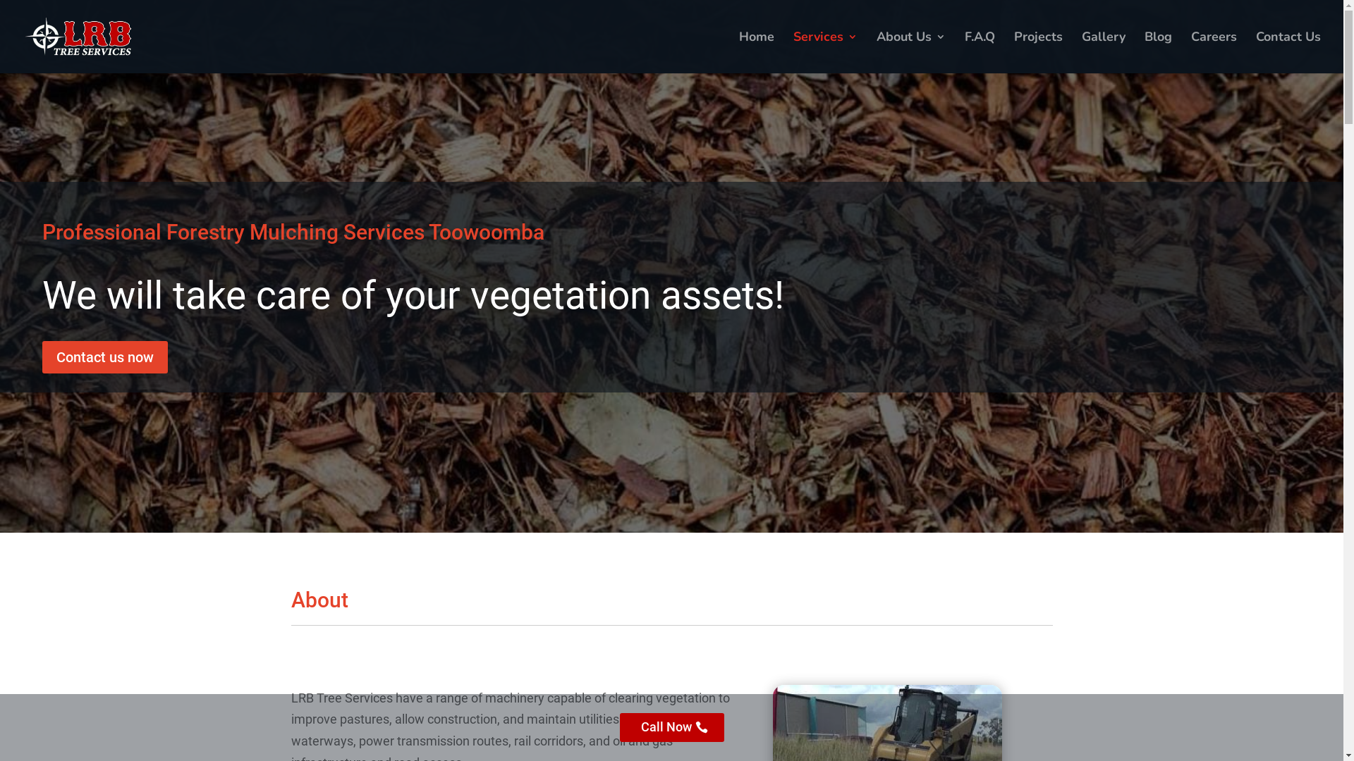 This screenshot has width=1354, height=761. What do you see at coordinates (105, 357) in the screenshot?
I see `Contact us now` at bounding box center [105, 357].